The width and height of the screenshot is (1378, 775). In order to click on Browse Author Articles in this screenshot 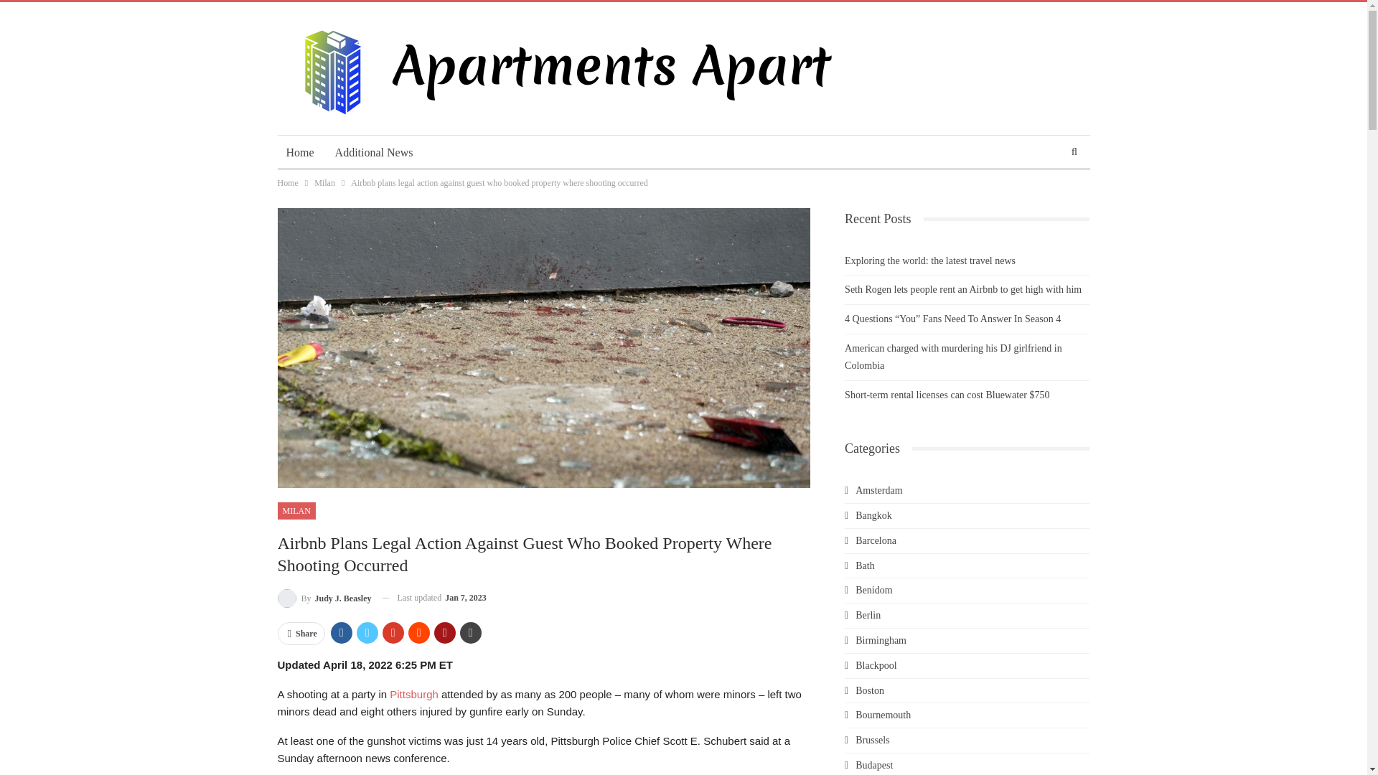, I will do `click(323, 597)`.